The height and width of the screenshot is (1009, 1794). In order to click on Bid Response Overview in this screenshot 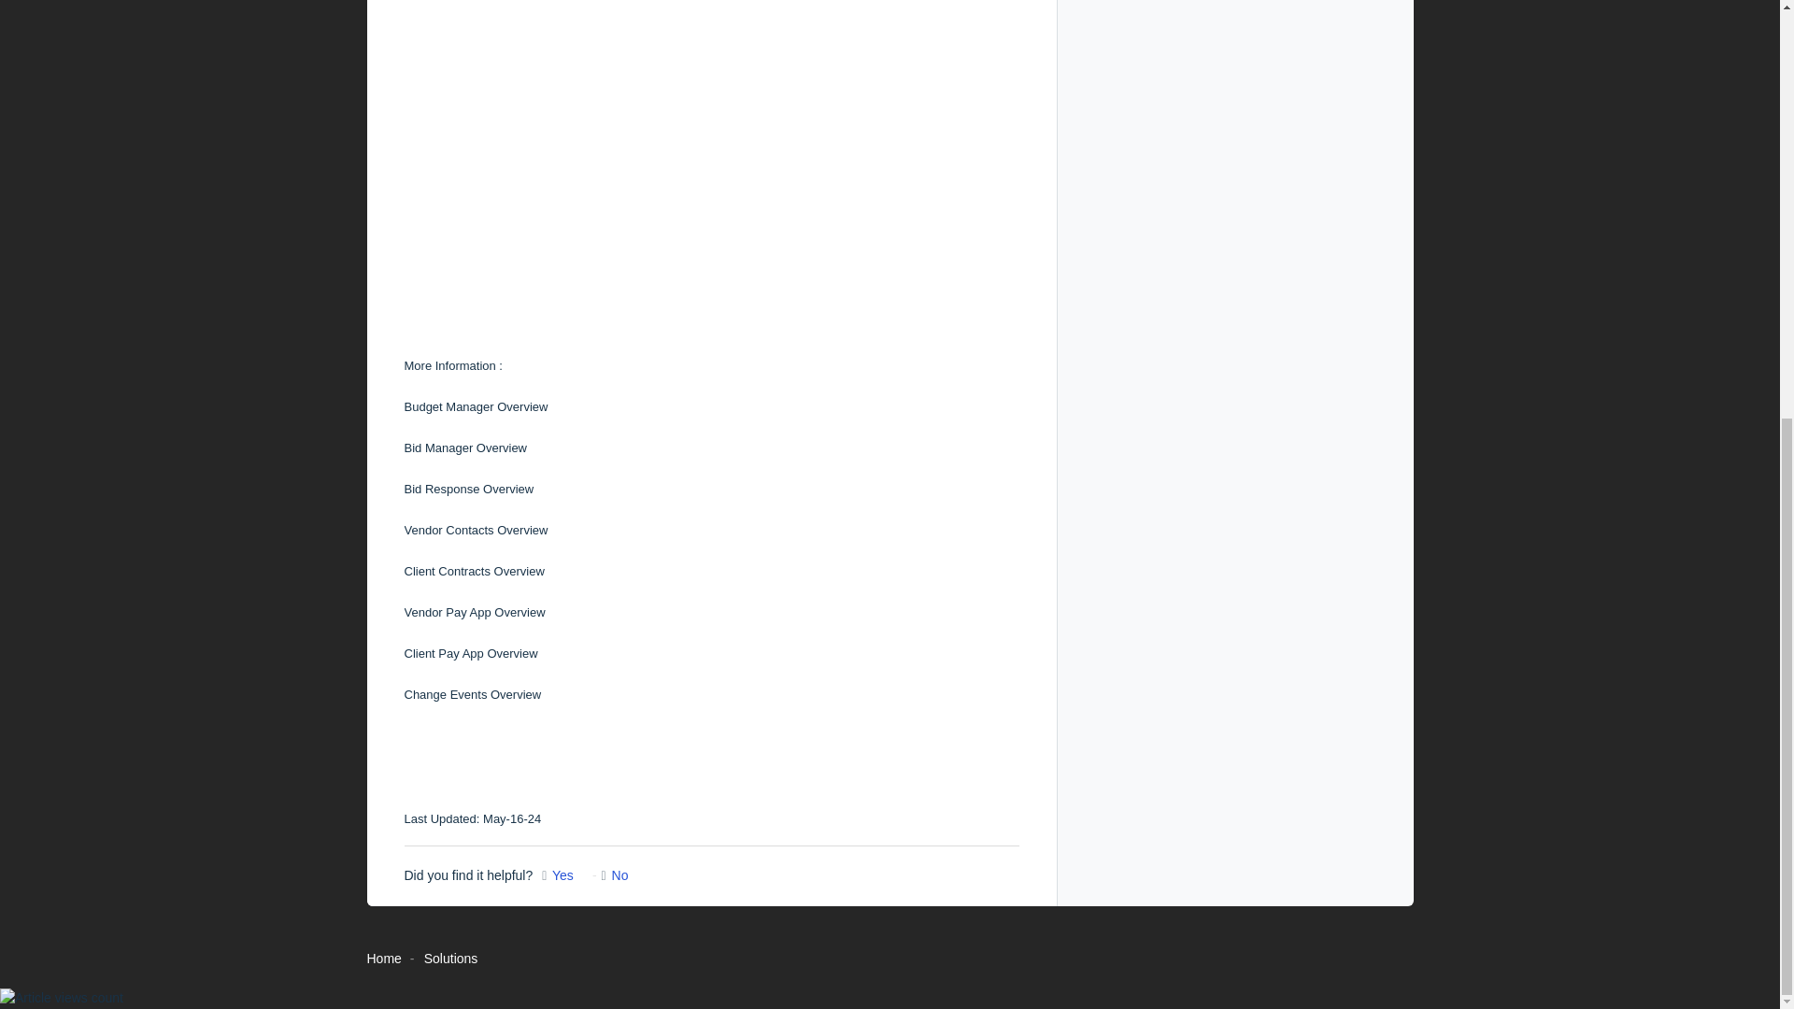, I will do `click(468, 490)`.